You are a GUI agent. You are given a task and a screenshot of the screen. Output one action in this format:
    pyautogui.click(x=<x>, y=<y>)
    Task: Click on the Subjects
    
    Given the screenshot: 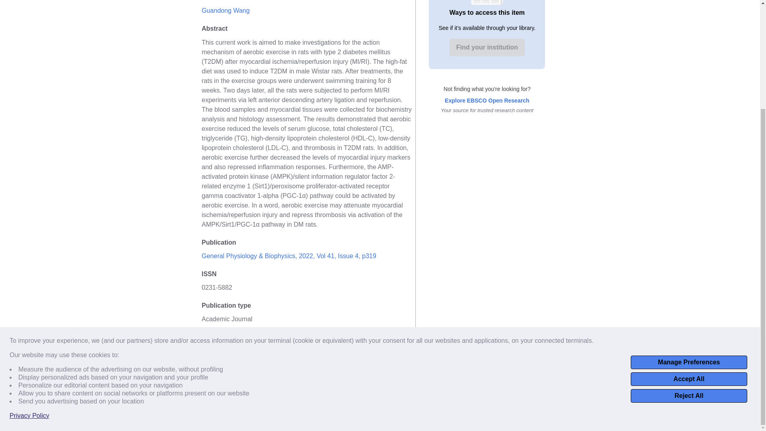 What is the action you would take?
    pyautogui.click(x=380, y=402)
    